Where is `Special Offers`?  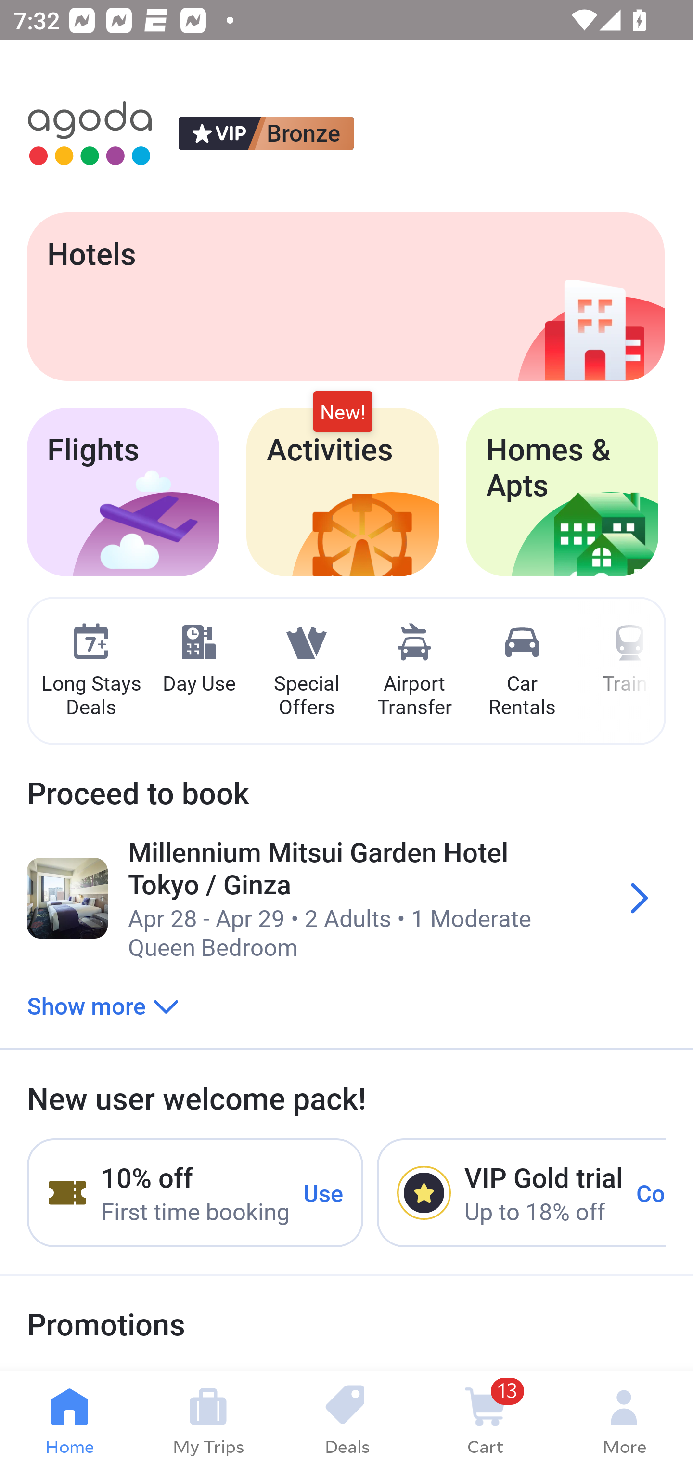 Special Offers is located at coordinates (306, 671).